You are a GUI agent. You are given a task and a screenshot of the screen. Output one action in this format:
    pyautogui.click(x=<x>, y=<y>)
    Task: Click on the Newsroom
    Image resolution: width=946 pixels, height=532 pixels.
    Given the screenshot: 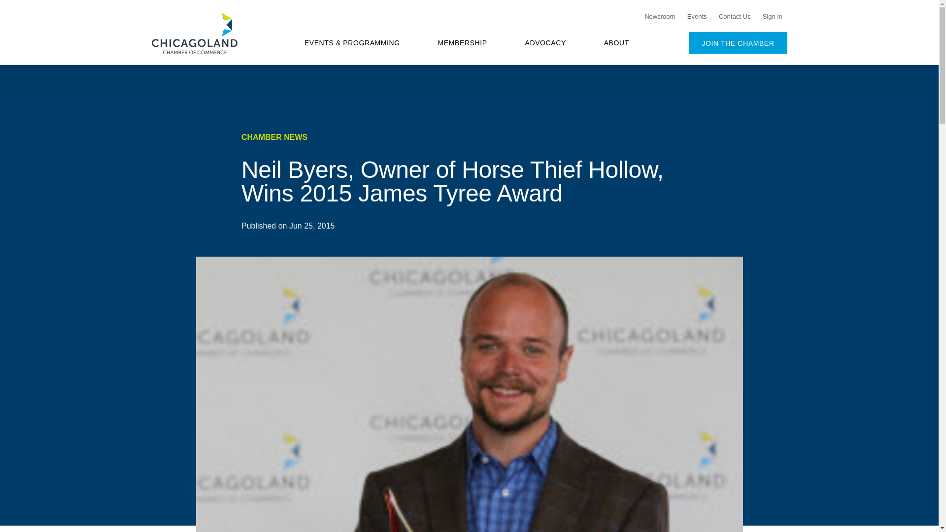 What is the action you would take?
    pyautogui.click(x=659, y=17)
    